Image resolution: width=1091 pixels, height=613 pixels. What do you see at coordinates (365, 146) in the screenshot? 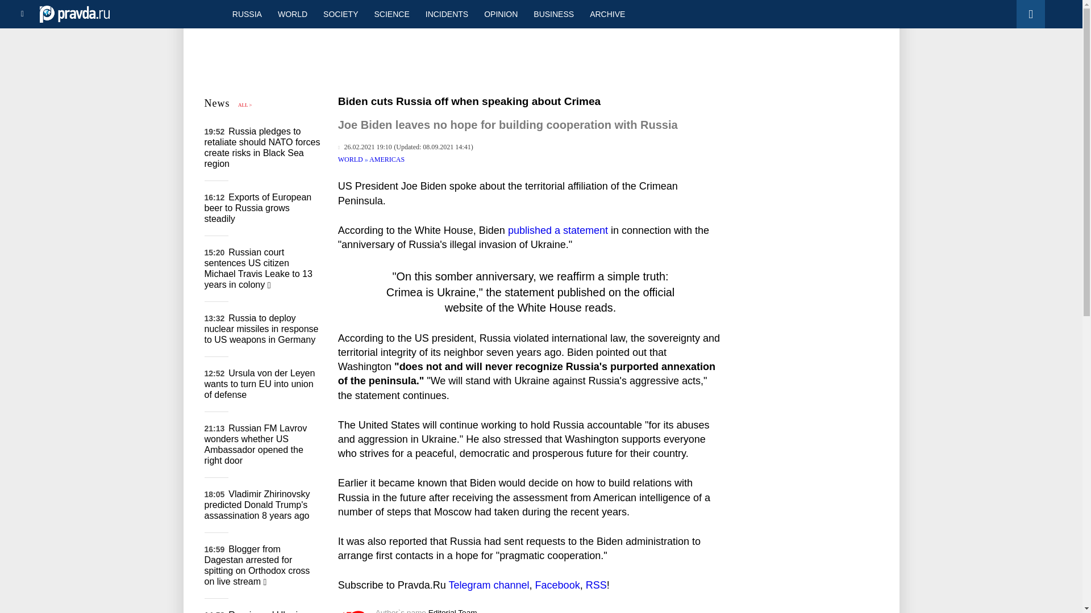
I see `Published` at bounding box center [365, 146].